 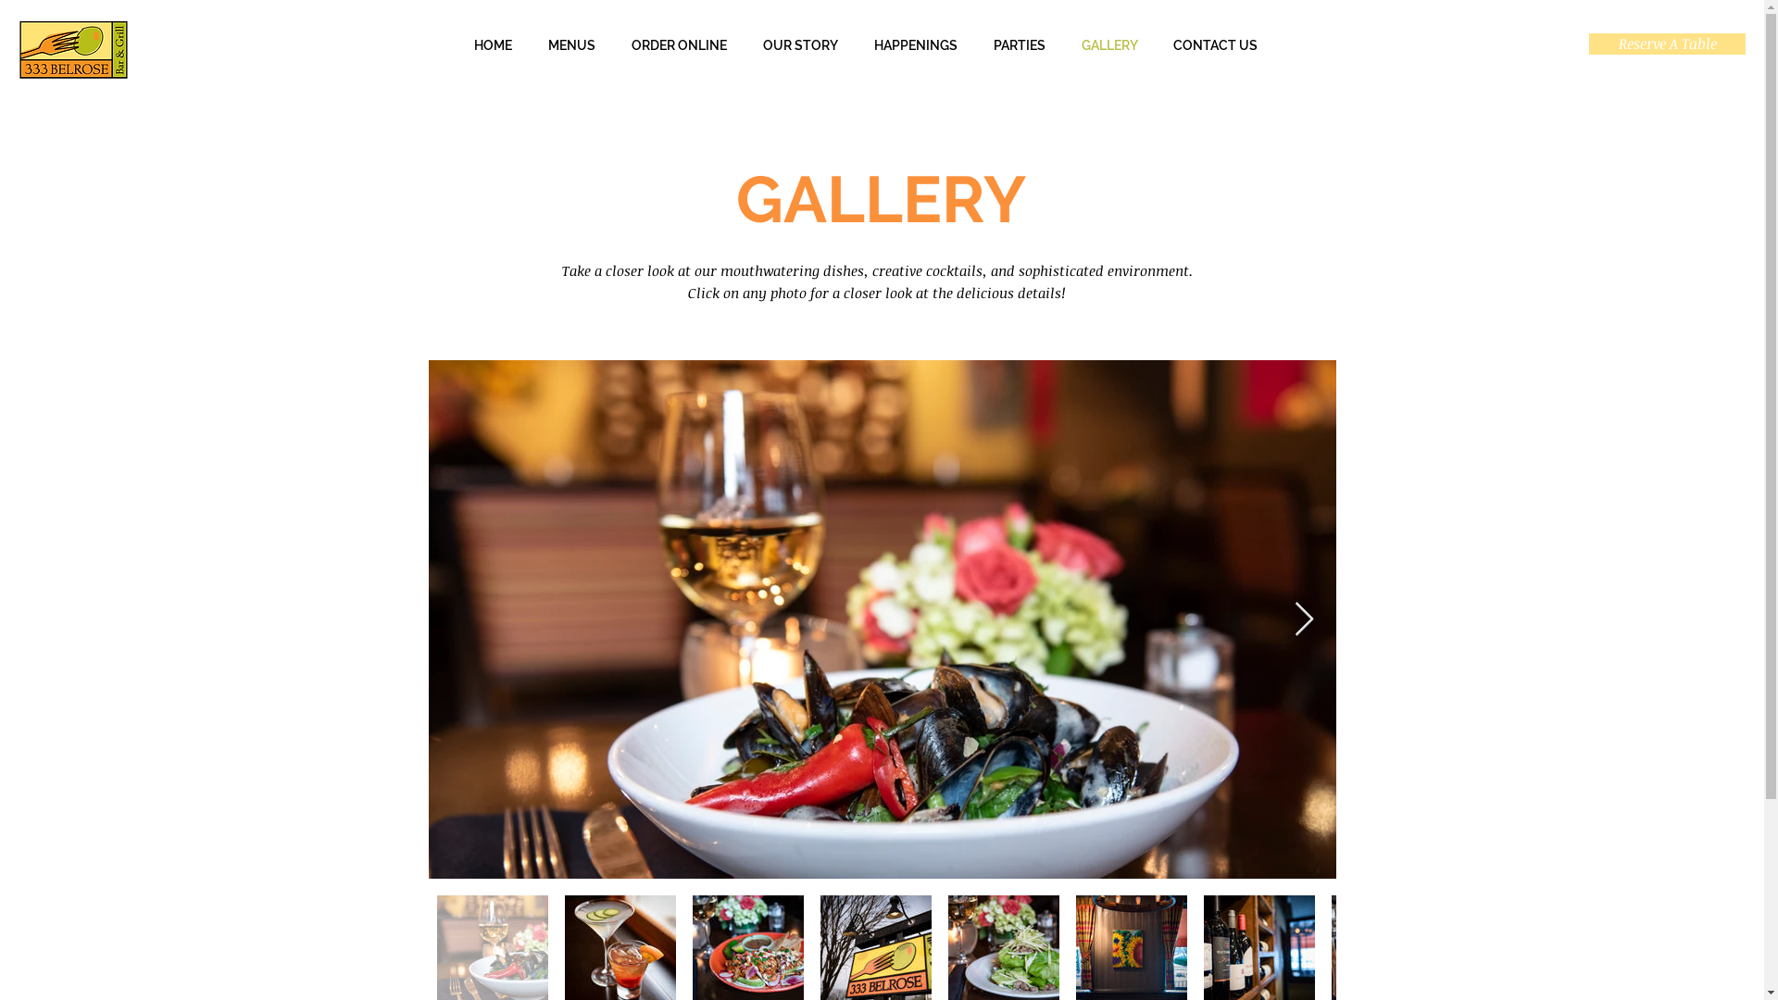 What do you see at coordinates (493, 46) in the screenshot?
I see `HOME` at bounding box center [493, 46].